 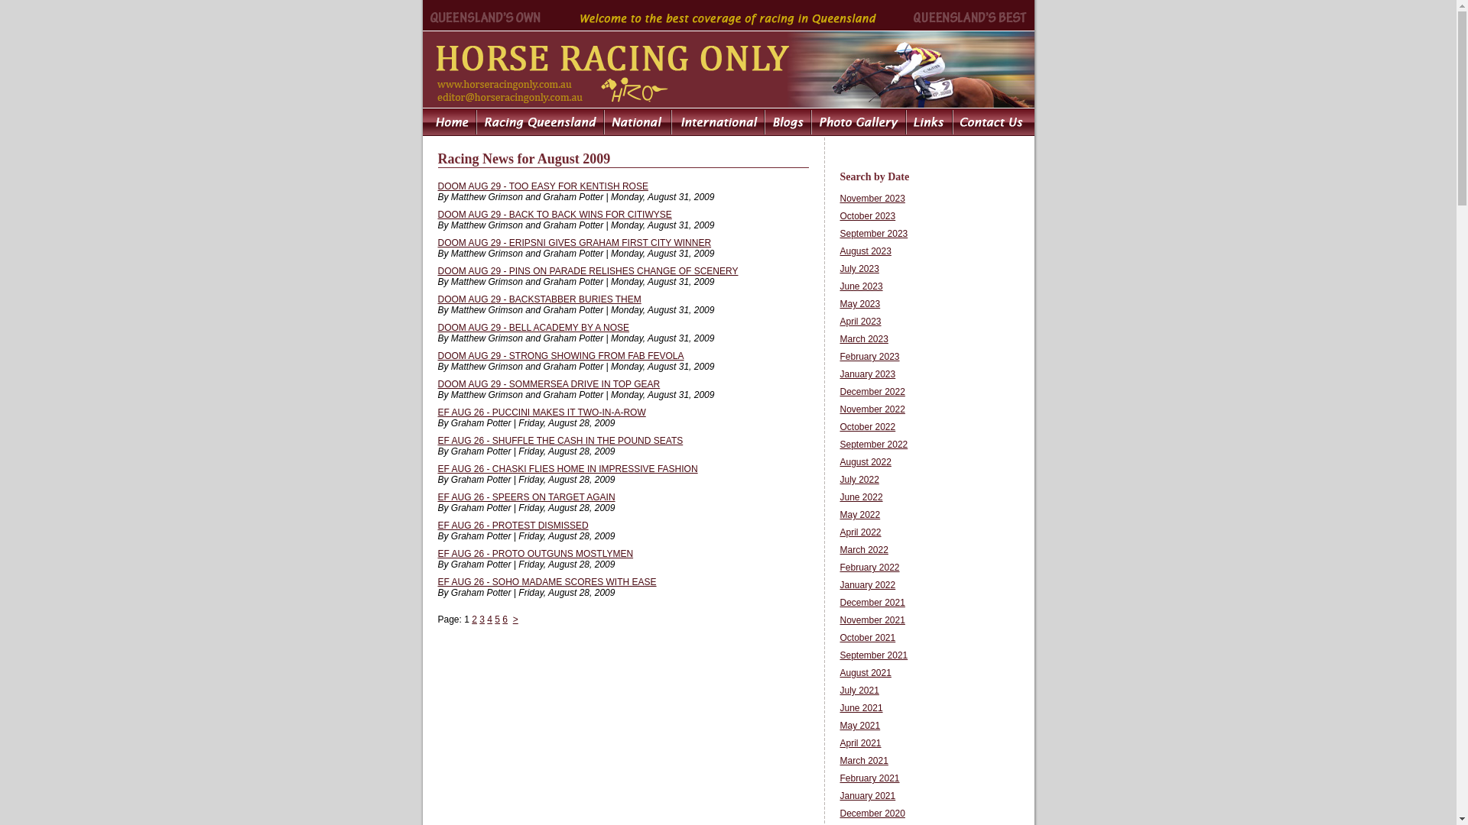 I want to click on February 2023, so click(x=869, y=357).